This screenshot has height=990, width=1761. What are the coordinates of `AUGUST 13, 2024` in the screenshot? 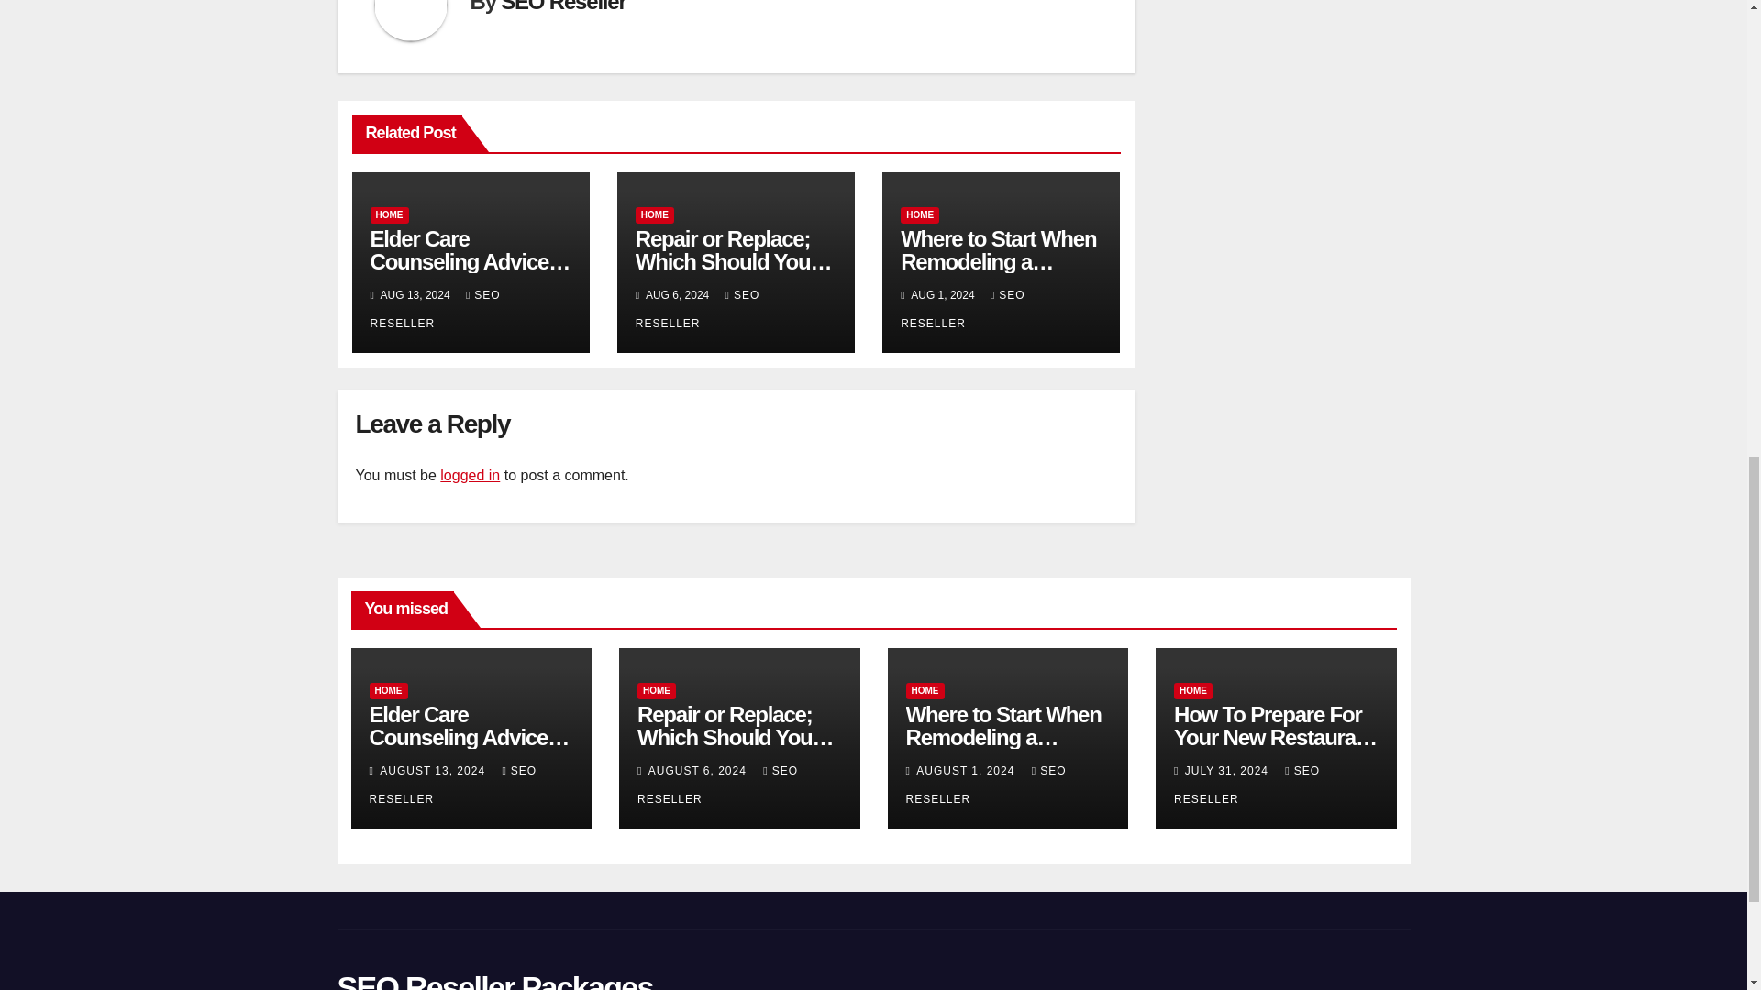 It's located at (435, 770).